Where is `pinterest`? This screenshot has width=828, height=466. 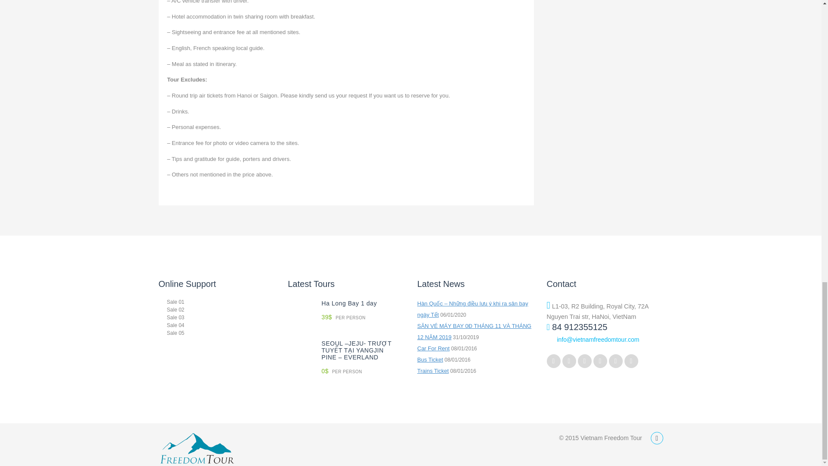
pinterest is located at coordinates (585, 361).